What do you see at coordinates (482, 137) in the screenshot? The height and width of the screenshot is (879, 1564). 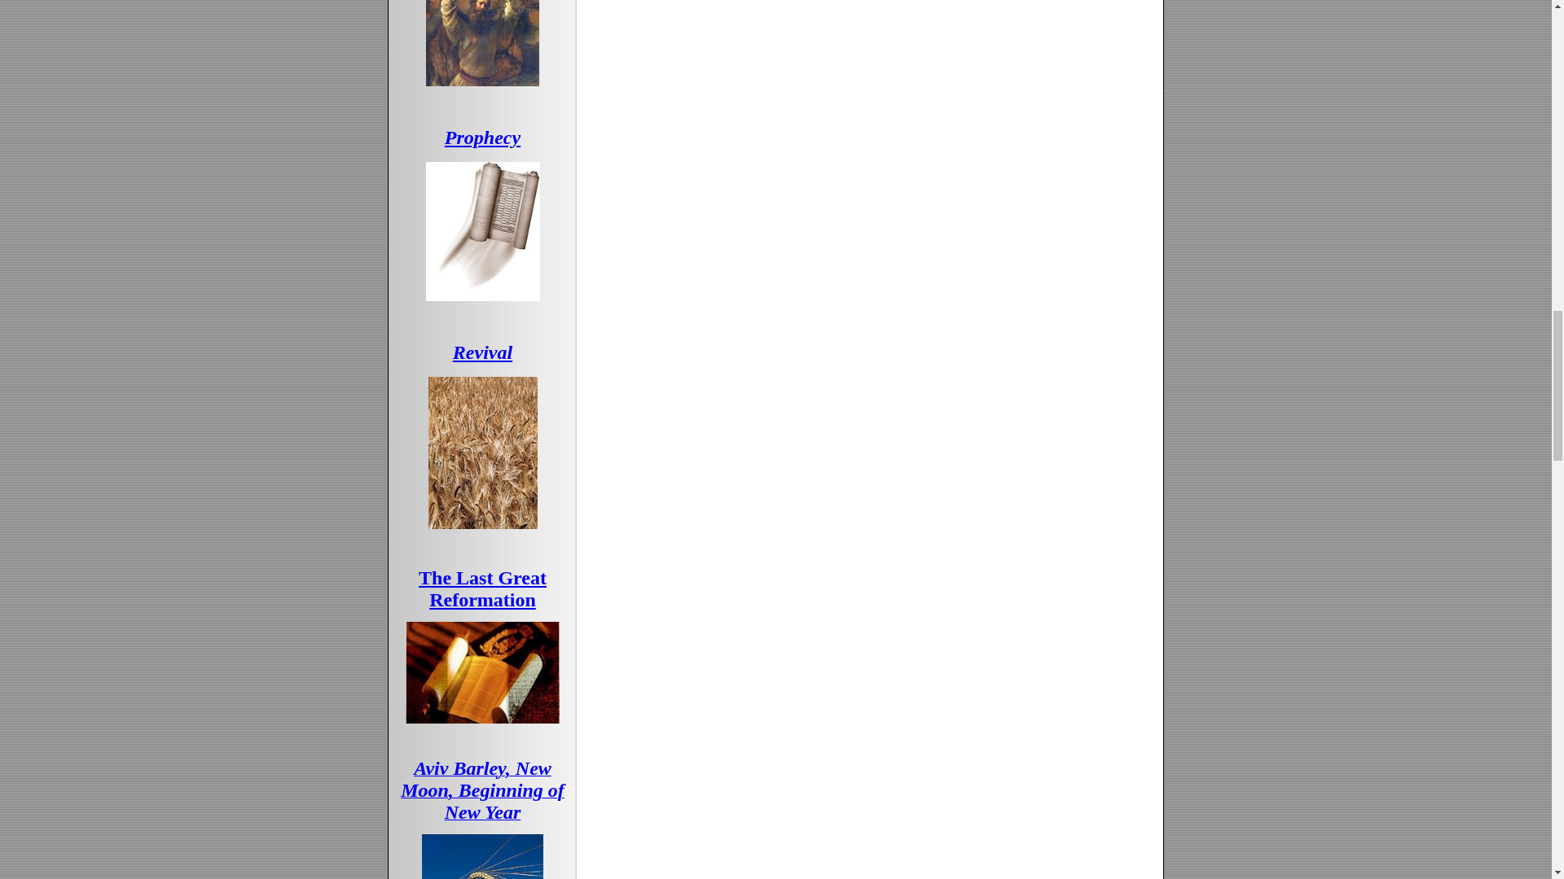 I see `Prophecy` at bounding box center [482, 137].